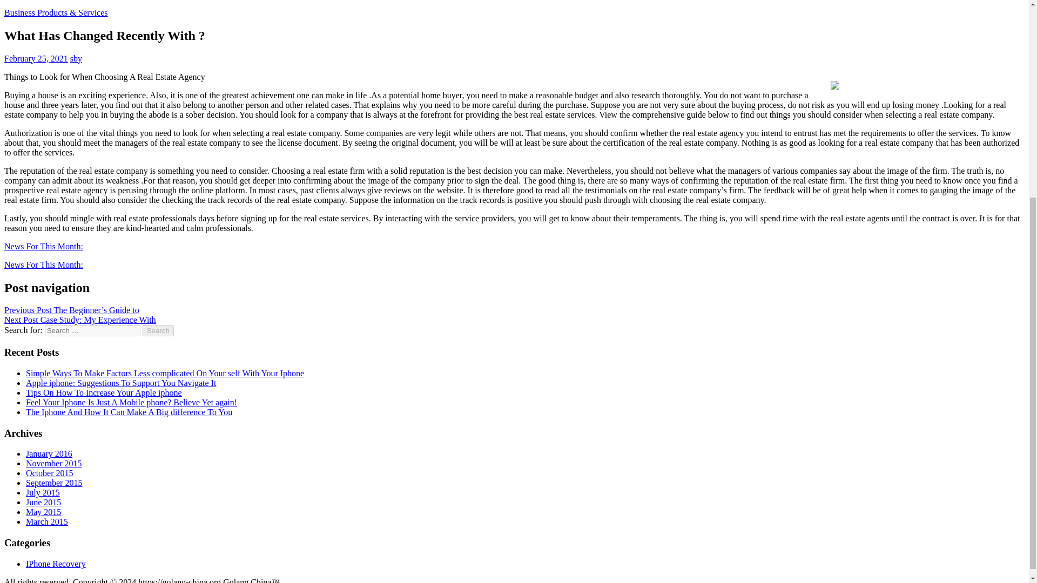  What do you see at coordinates (56, 564) in the screenshot?
I see `IPhone Recovery` at bounding box center [56, 564].